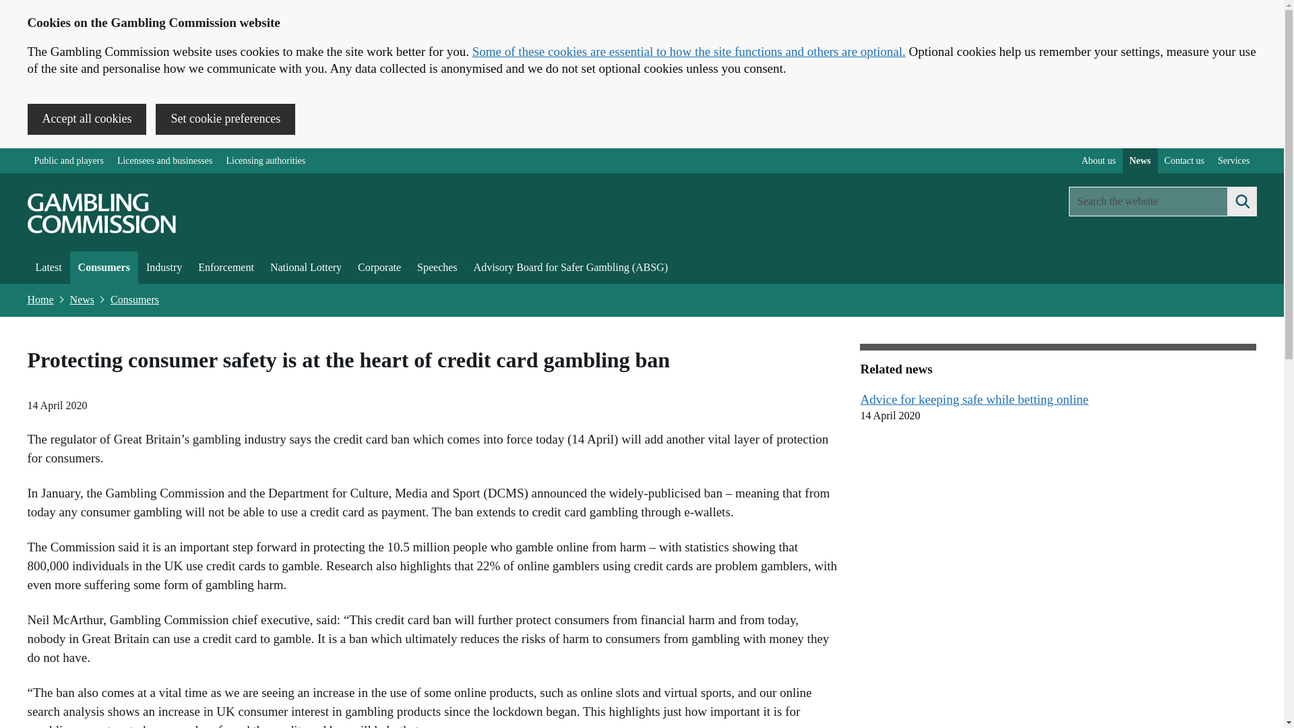  What do you see at coordinates (1099, 160) in the screenshot?
I see `About us` at bounding box center [1099, 160].